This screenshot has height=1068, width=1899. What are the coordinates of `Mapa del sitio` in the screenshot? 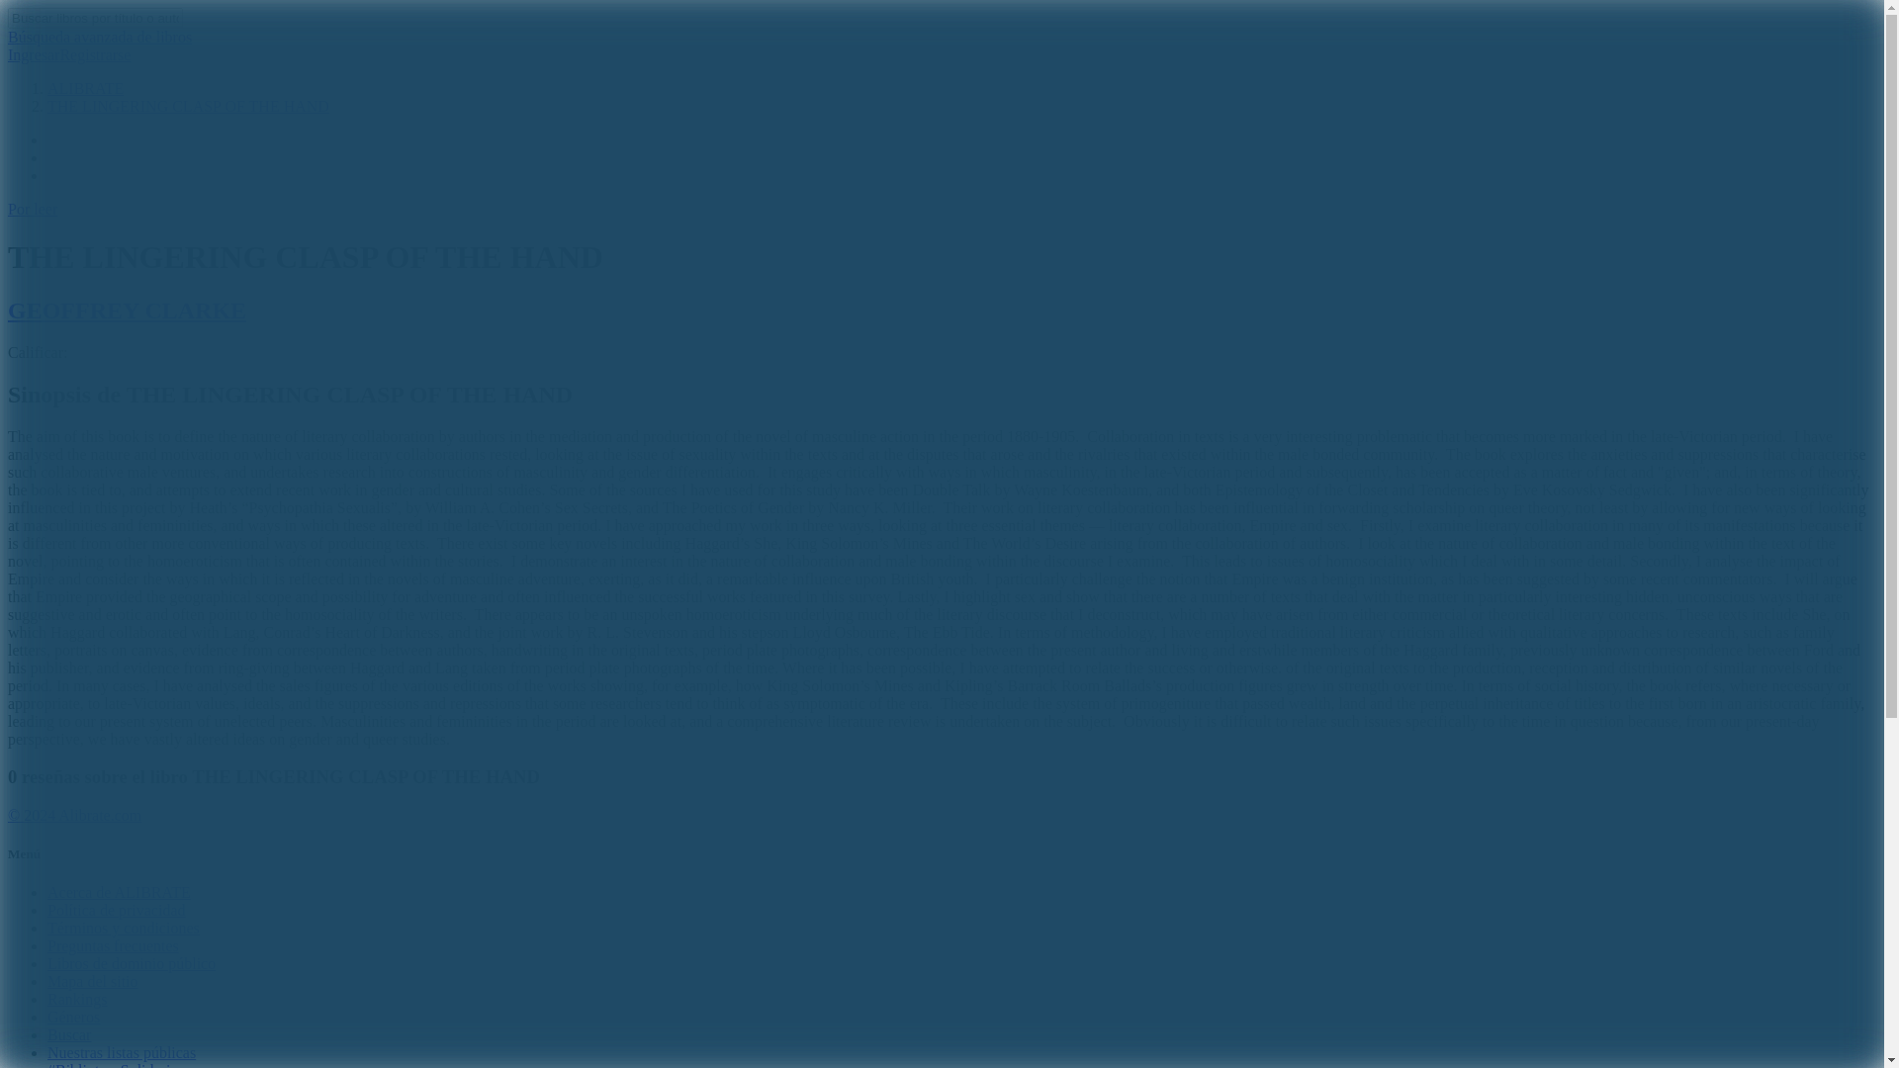 It's located at (93, 981).